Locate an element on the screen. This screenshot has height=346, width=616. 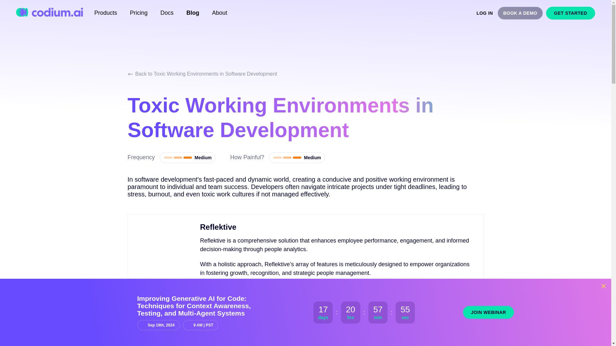
Docs is located at coordinates (167, 13).